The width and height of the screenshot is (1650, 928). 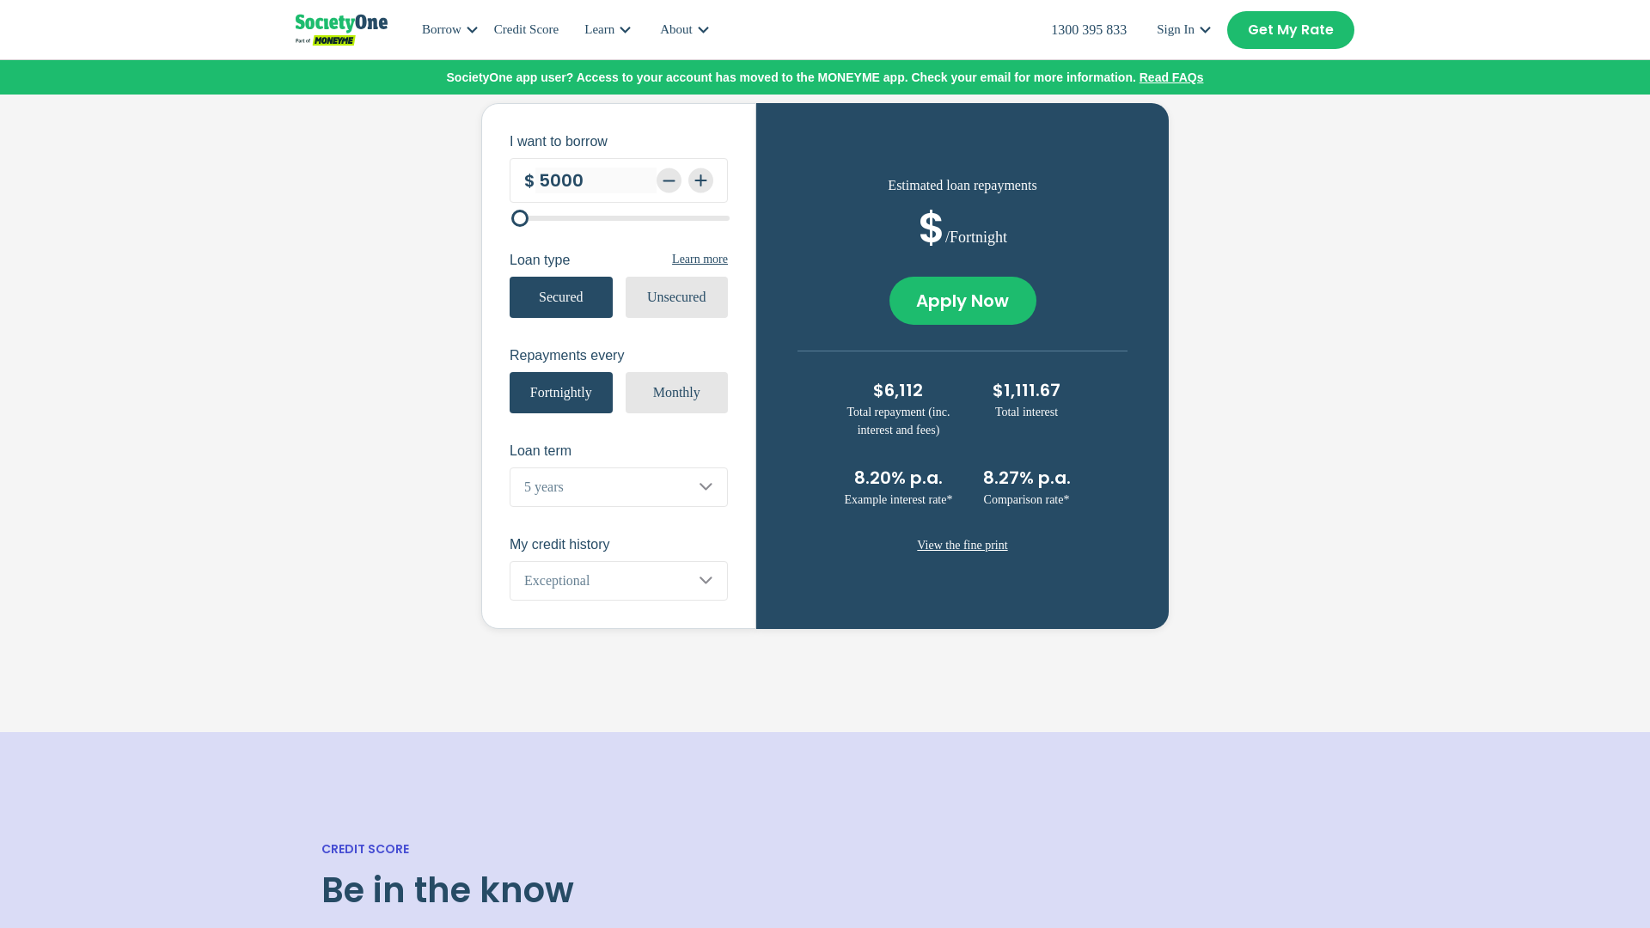 What do you see at coordinates (560, 392) in the screenshot?
I see `Fortnightly` at bounding box center [560, 392].